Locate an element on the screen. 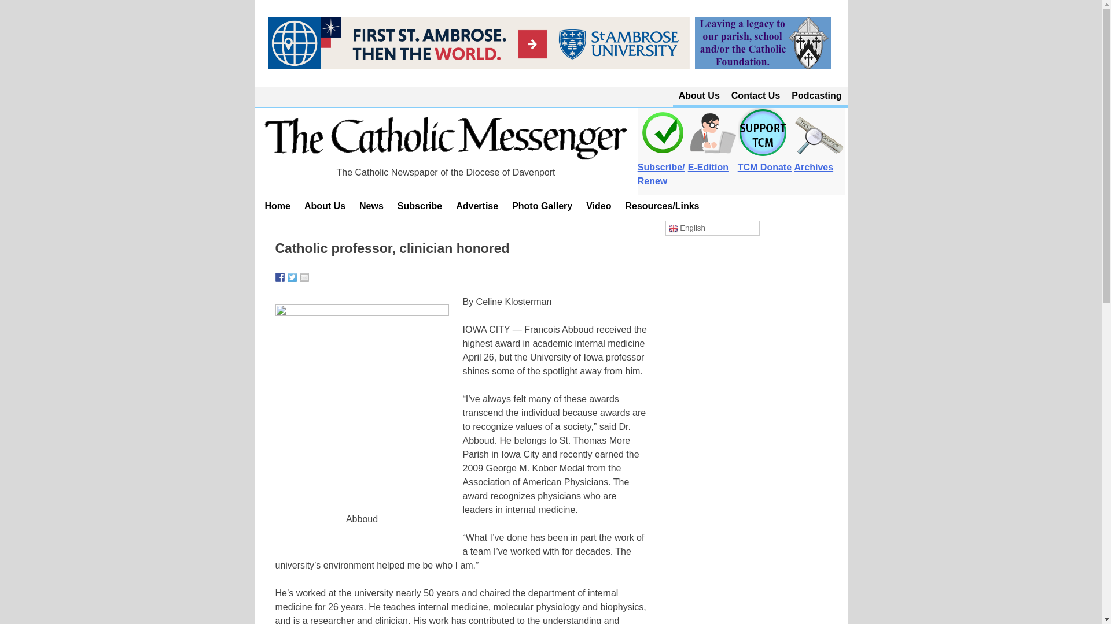  Archives is located at coordinates (819, 161).